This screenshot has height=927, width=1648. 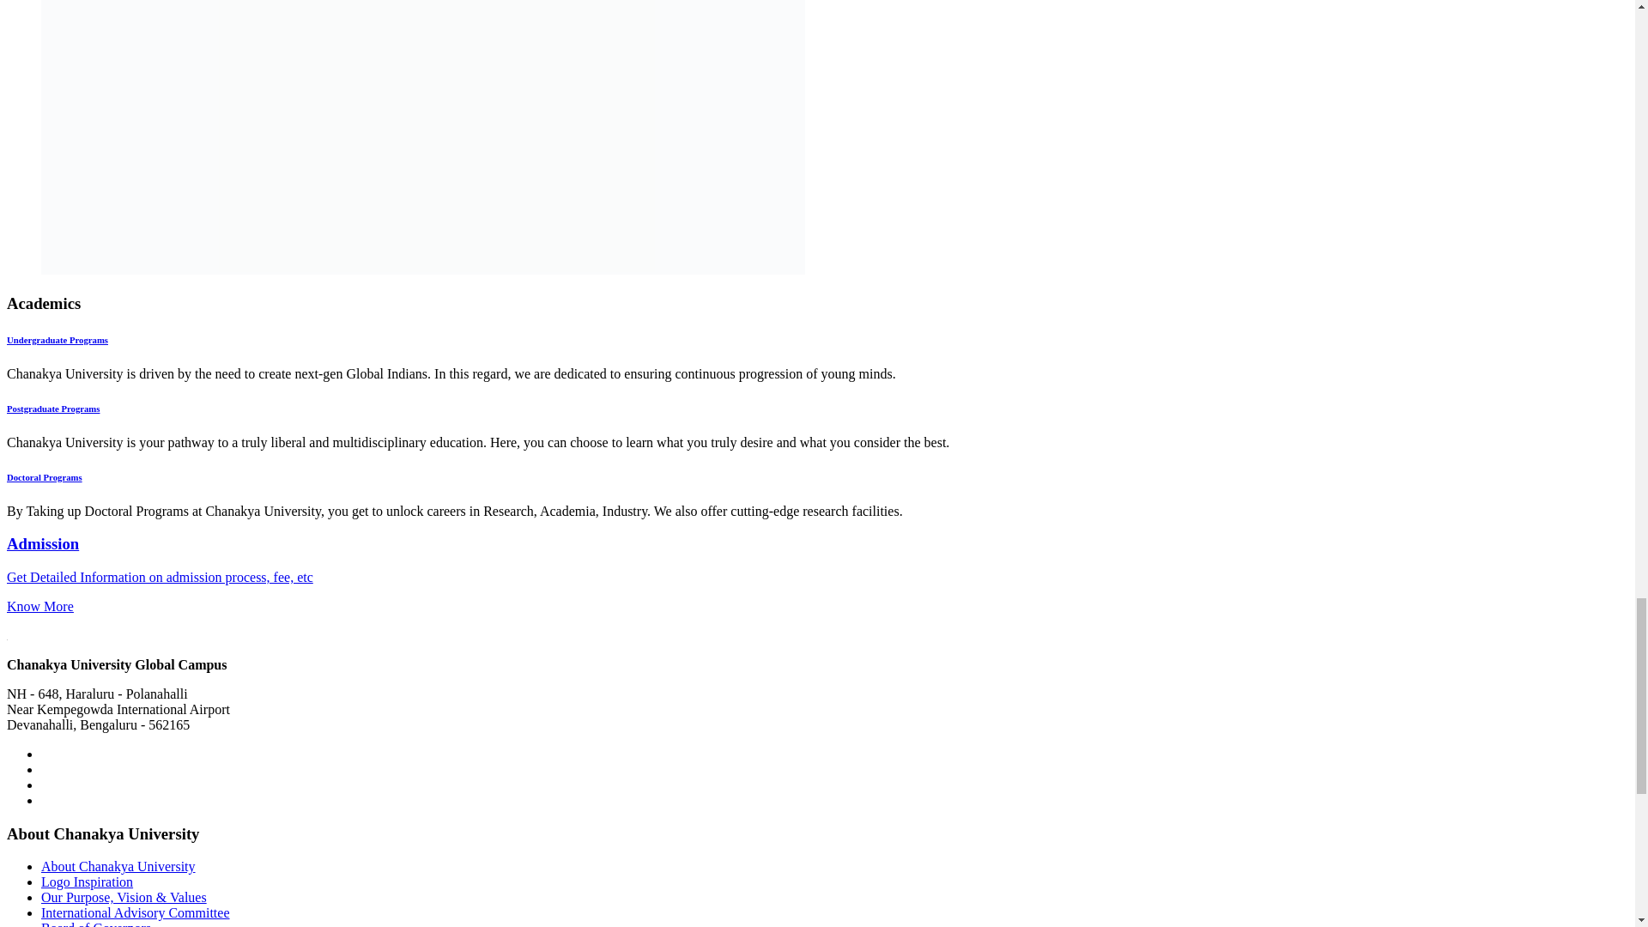 What do you see at coordinates (45, 476) in the screenshot?
I see `Doctoral Programs` at bounding box center [45, 476].